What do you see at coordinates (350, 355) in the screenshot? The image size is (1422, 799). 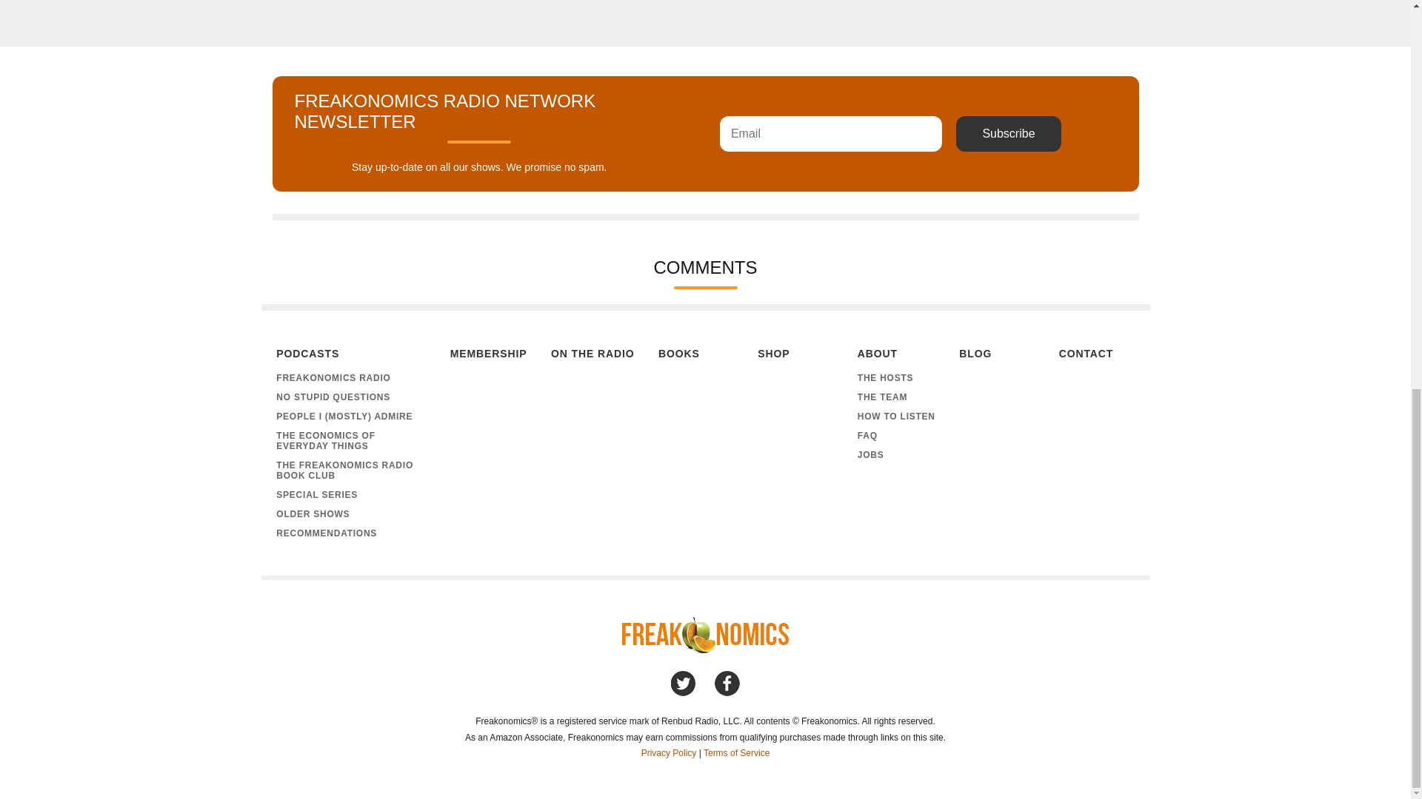 I see `PODCASTS` at bounding box center [350, 355].